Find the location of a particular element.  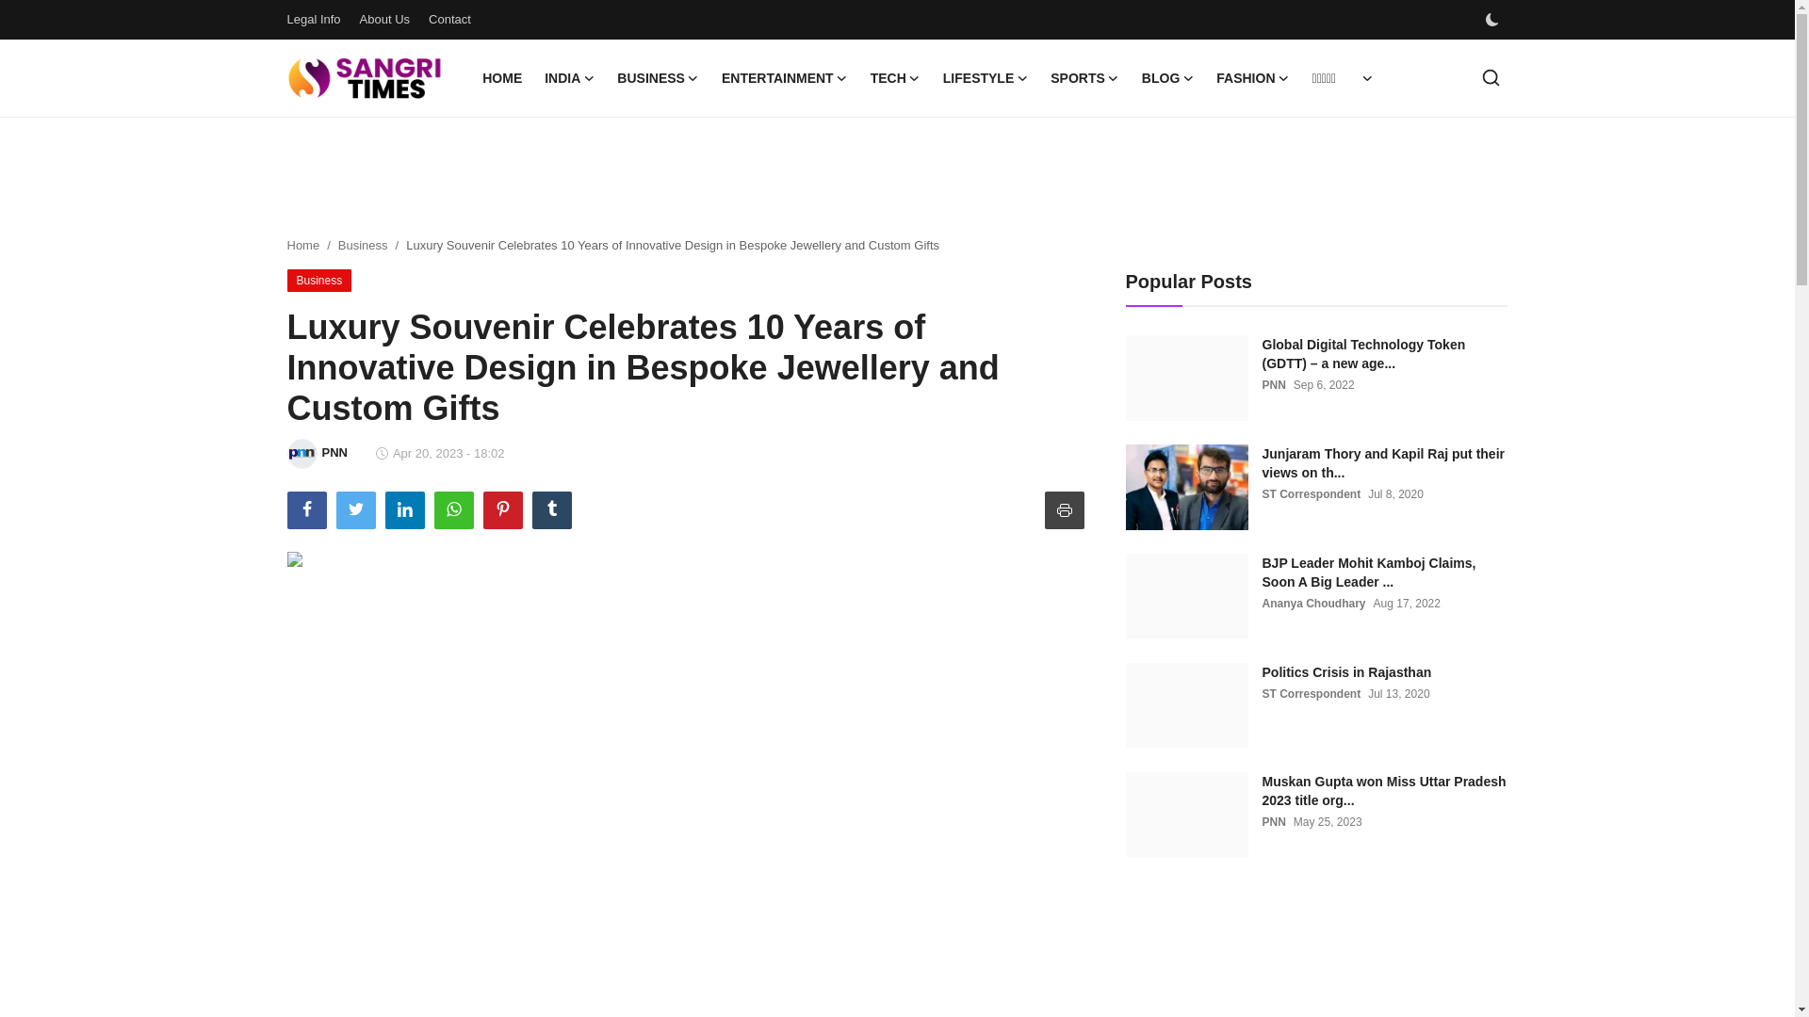

INDIA is located at coordinates (569, 78).